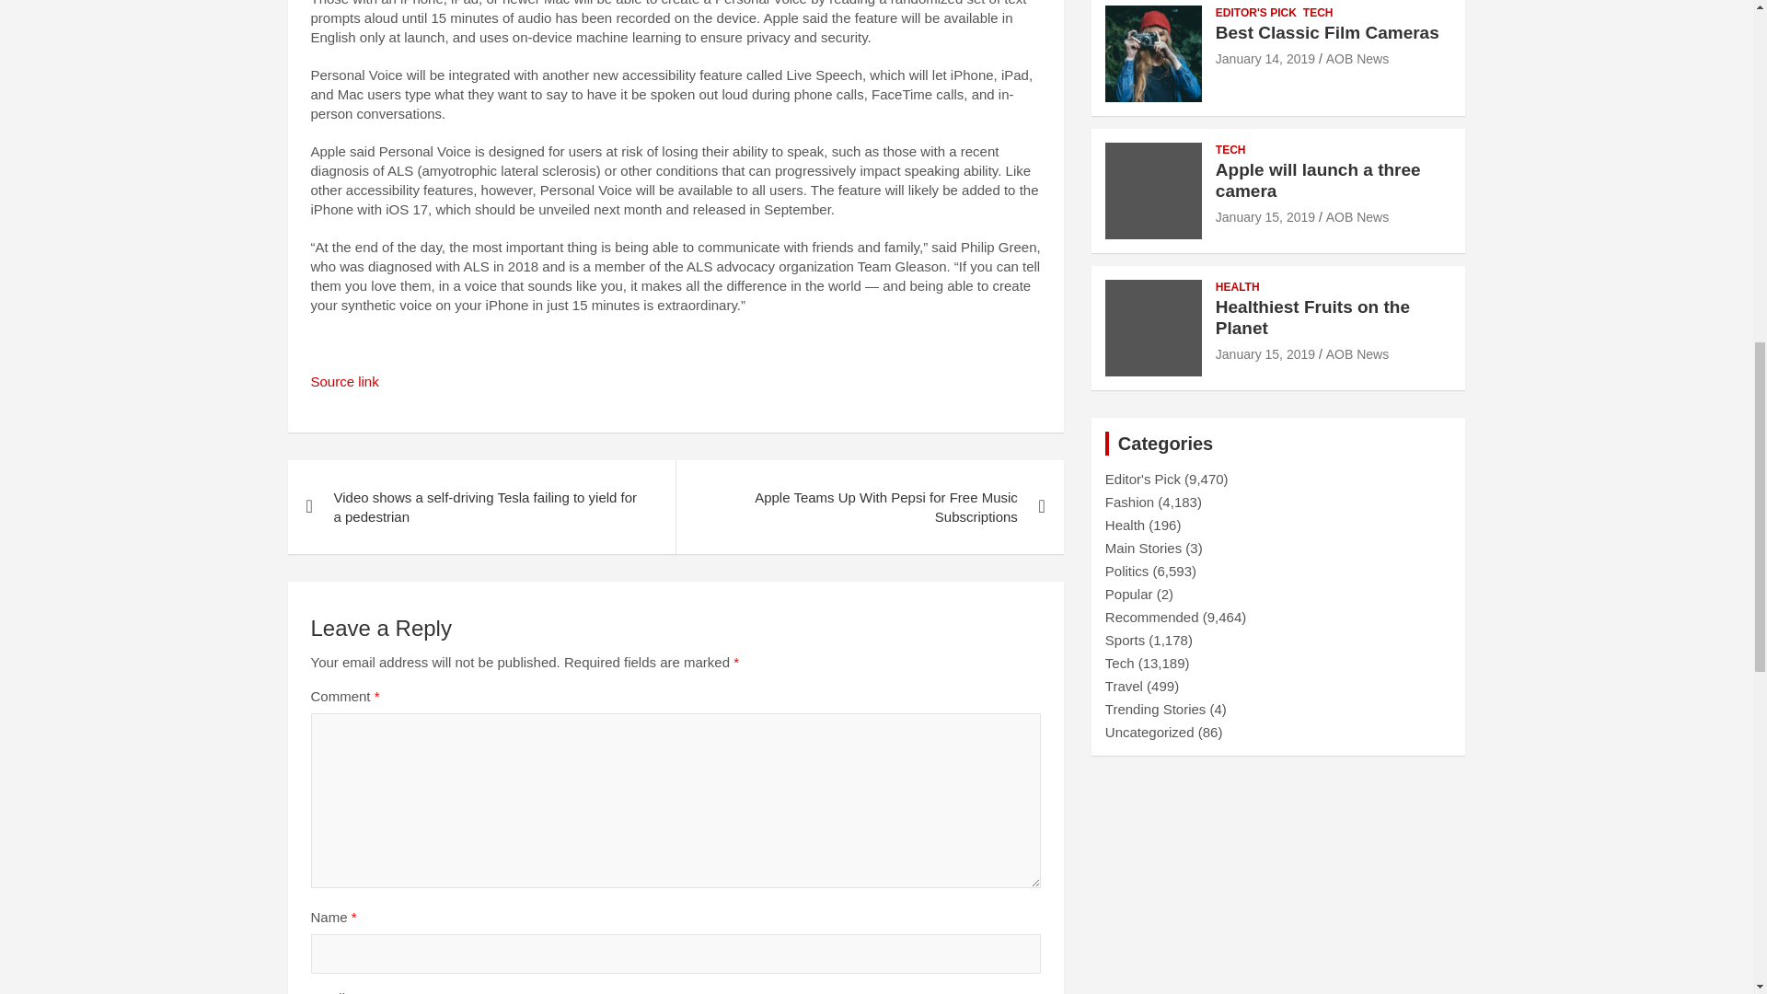 Image resolution: width=1767 pixels, height=994 pixels. What do you see at coordinates (1265, 59) in the screenshot?
I see `Best Classic Film Cameras` at bounding box center [1265, 59].